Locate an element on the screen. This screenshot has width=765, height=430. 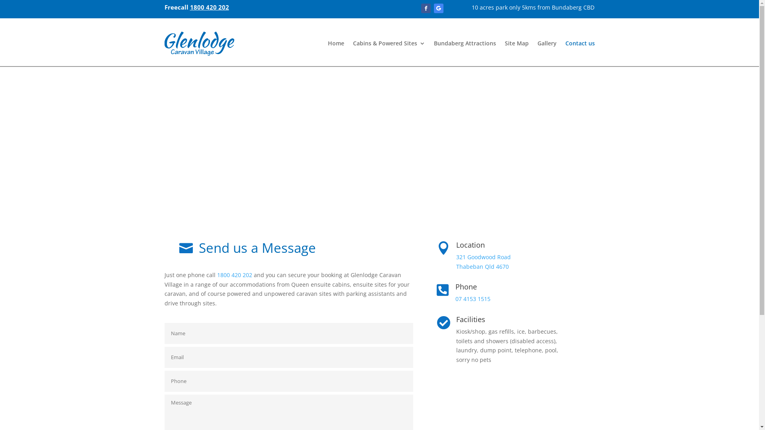
07 4153 1515 is located at coordinates (473, 299).